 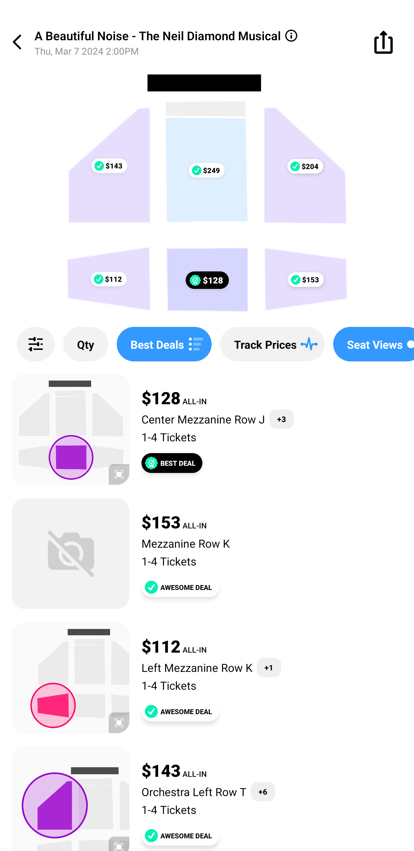 What do you see at coordinates (172, 463) in the screenshot?
I see `BEST DEAL` at bounding box center [172, 463].